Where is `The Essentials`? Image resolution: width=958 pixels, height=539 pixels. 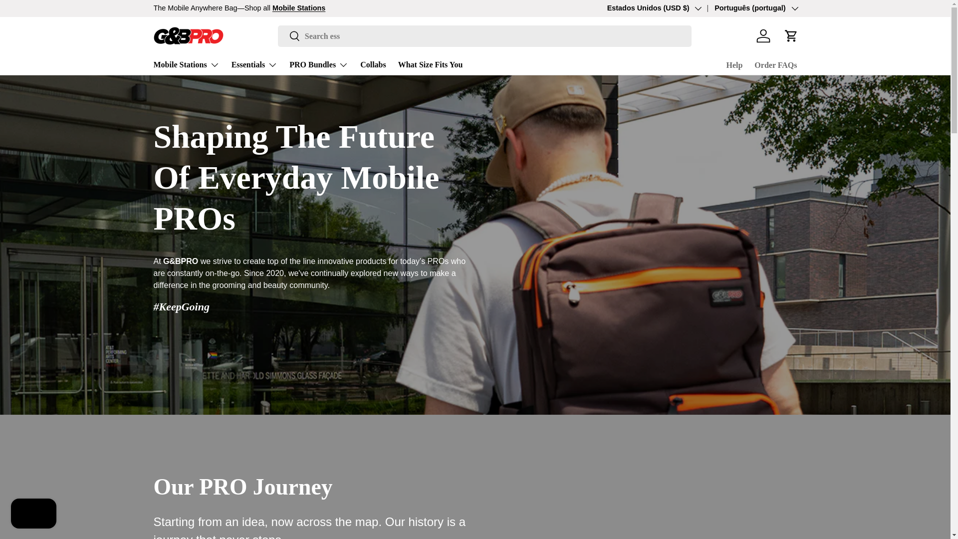 The Essentials is located at coordinates (729, 7).